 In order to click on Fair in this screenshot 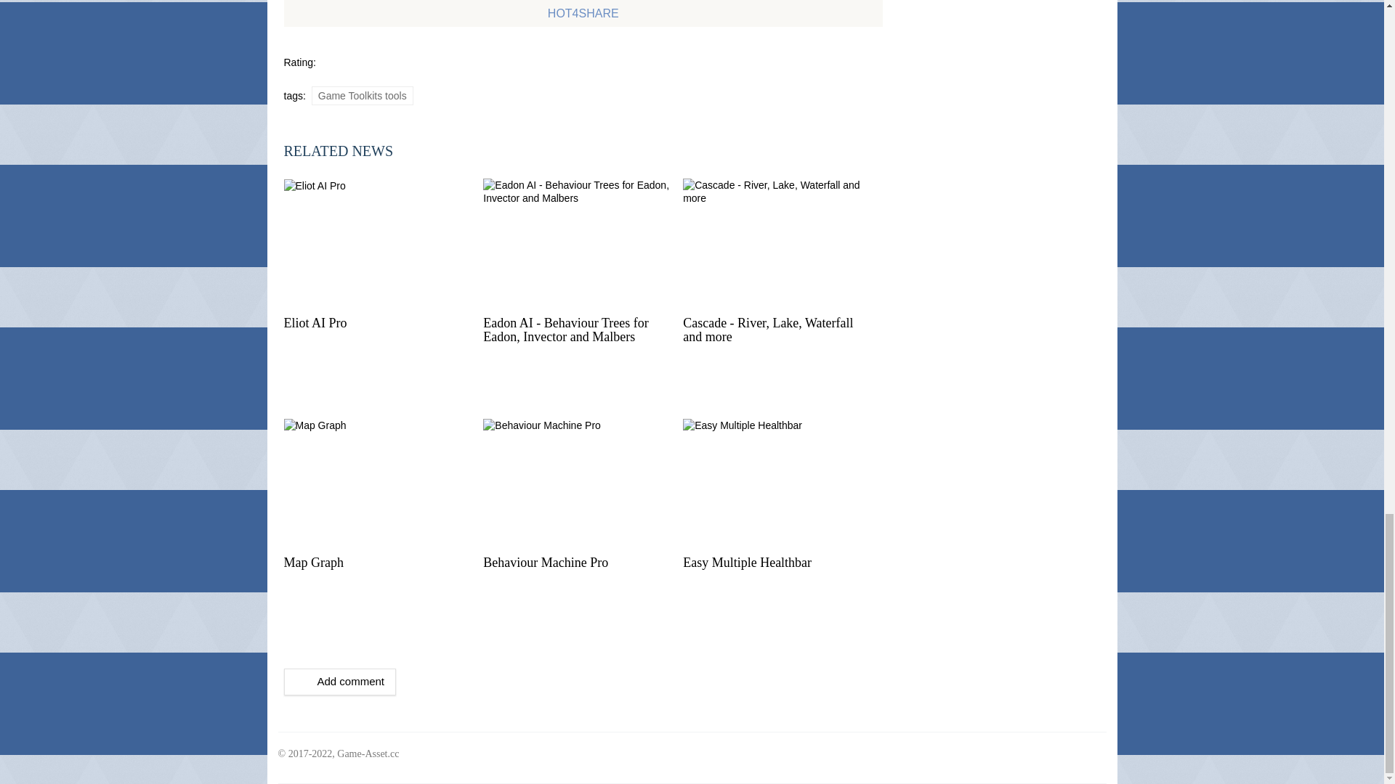, I will do `click(314, 77)`.